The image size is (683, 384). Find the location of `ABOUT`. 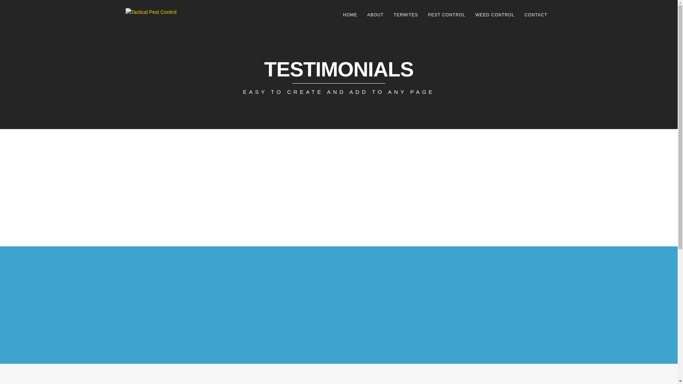

ABOUT is located at coordinates (375, 15).